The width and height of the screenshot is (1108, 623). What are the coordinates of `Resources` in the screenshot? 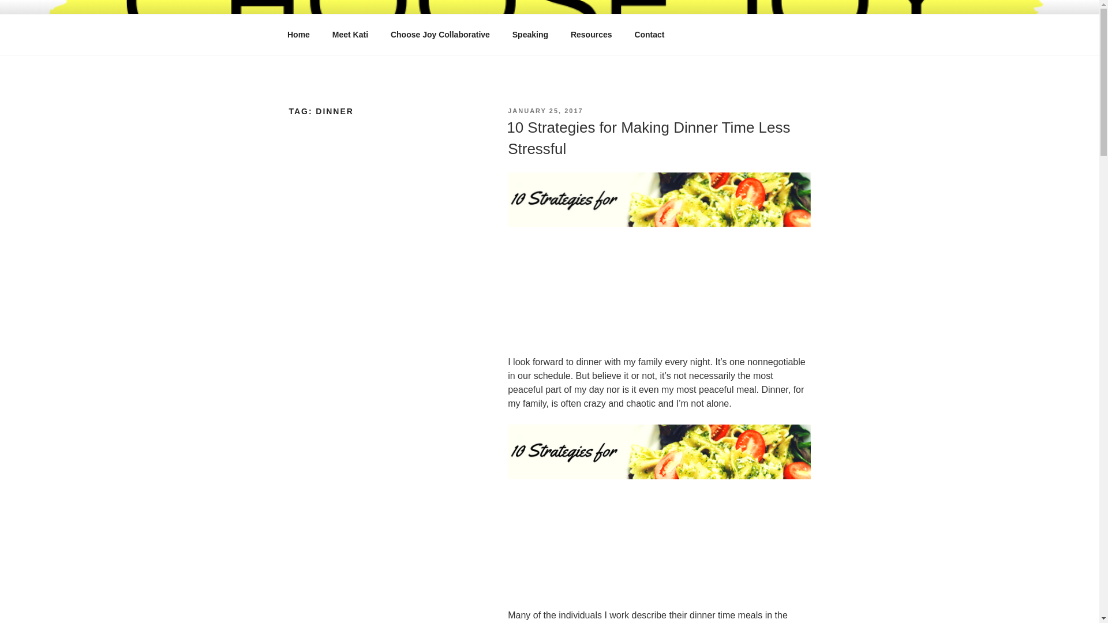 It's located at (591, 35).